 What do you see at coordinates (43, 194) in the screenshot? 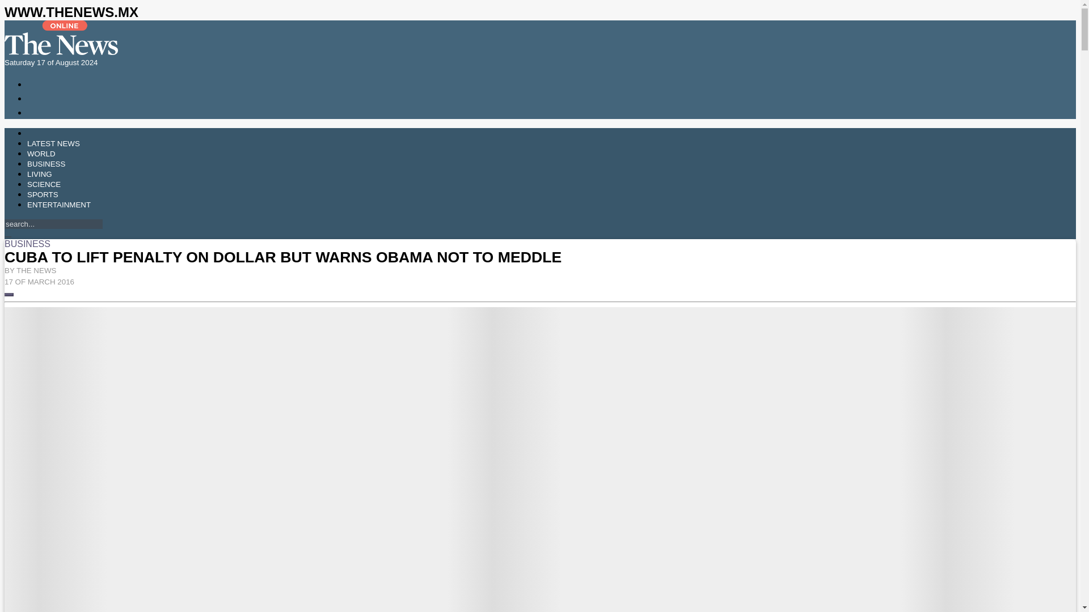
I see `Sports` at bounding box center [43, 194].